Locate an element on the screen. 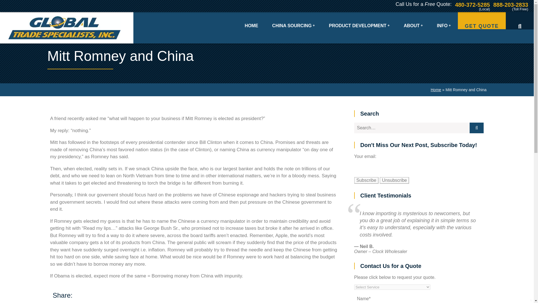 The height and width of the screenshot is (303, 538). Home is located at coordinates (436, 90).